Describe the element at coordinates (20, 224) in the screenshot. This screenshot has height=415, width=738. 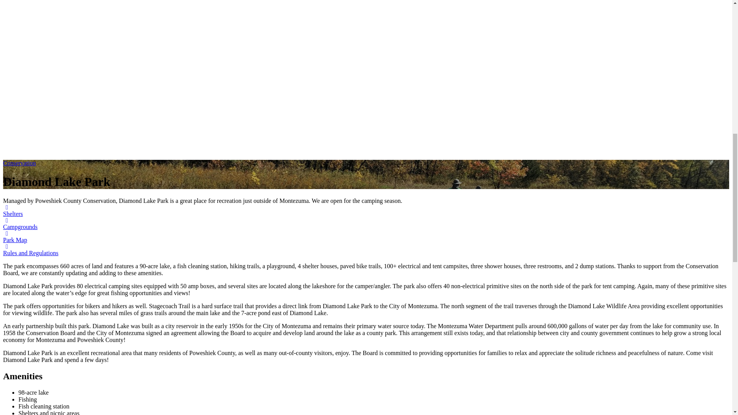
I see `Campgrounds` at that location.